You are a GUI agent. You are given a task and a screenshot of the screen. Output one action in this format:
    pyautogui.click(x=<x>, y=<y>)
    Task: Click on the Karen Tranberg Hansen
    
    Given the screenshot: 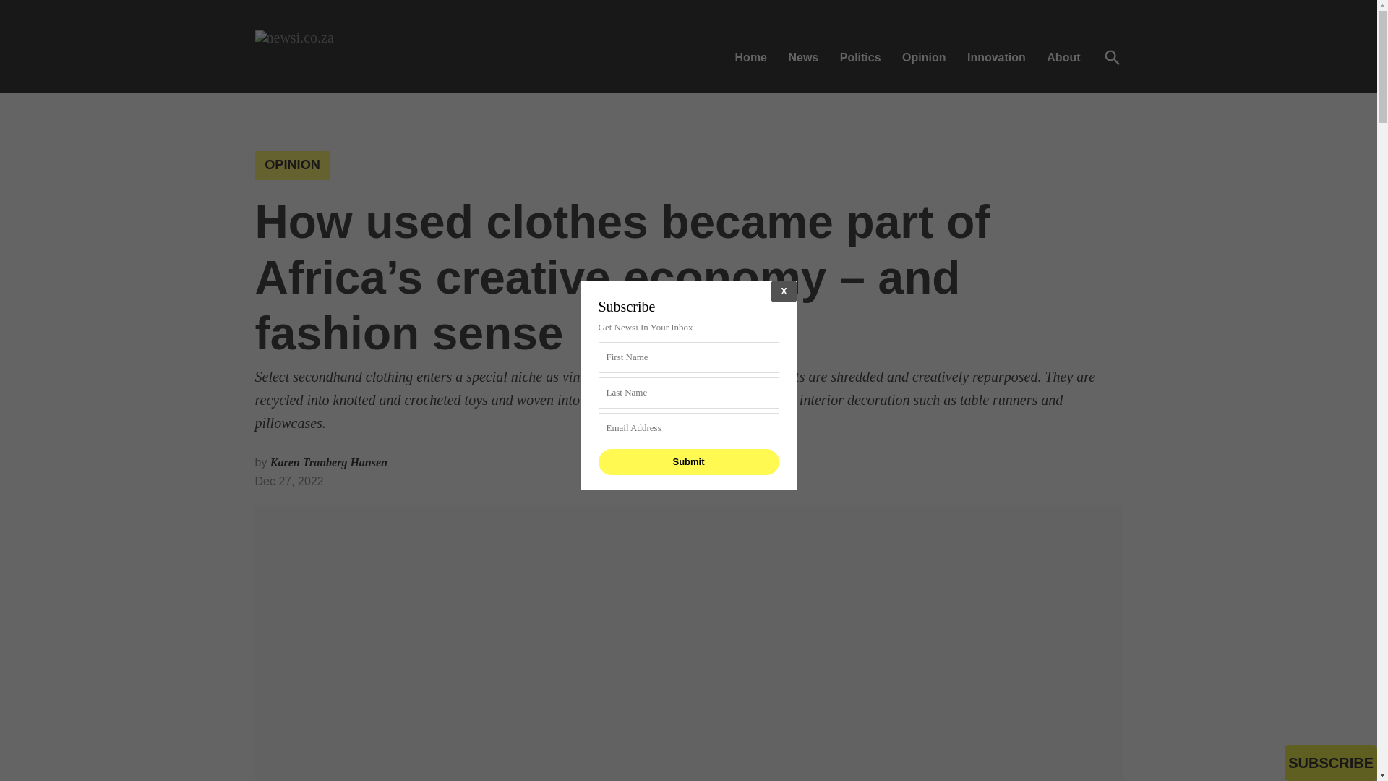 What is the action you would take?
    pyautogui.click(x=328, y=462)
    